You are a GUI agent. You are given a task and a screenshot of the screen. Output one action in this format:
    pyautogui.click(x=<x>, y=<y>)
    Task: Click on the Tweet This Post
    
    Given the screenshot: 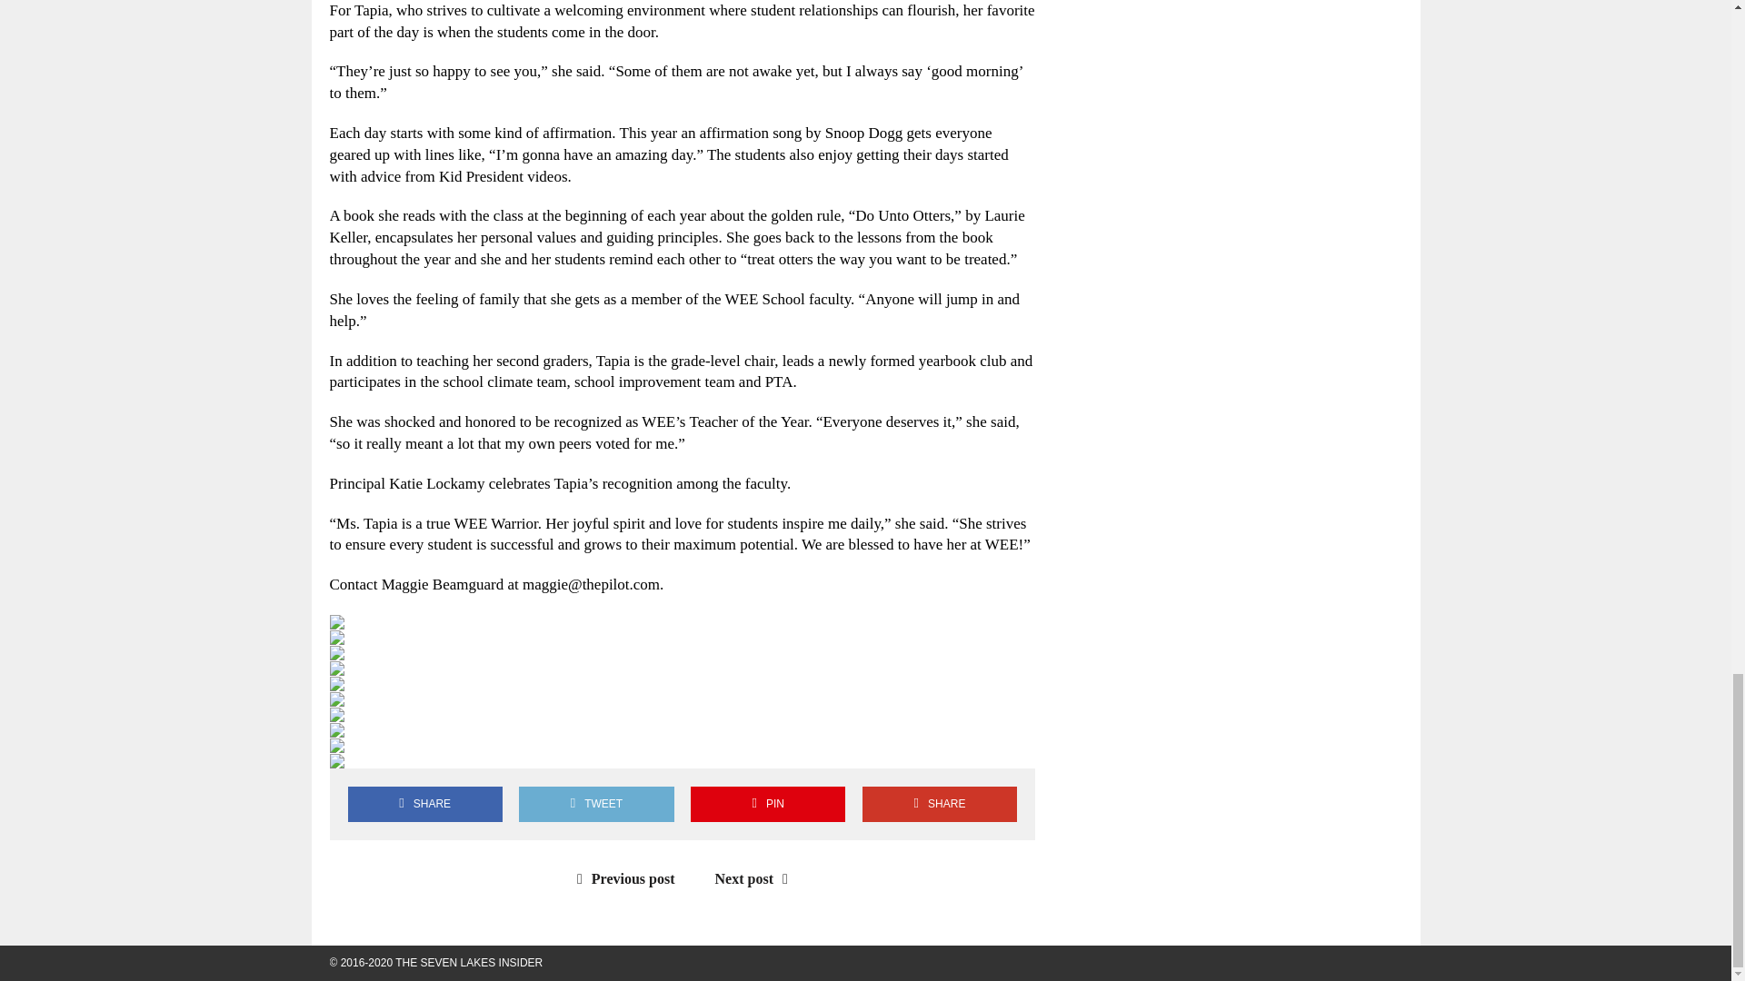 What is the action you would take?
    pyautogui.click(x=596, y=805)
    